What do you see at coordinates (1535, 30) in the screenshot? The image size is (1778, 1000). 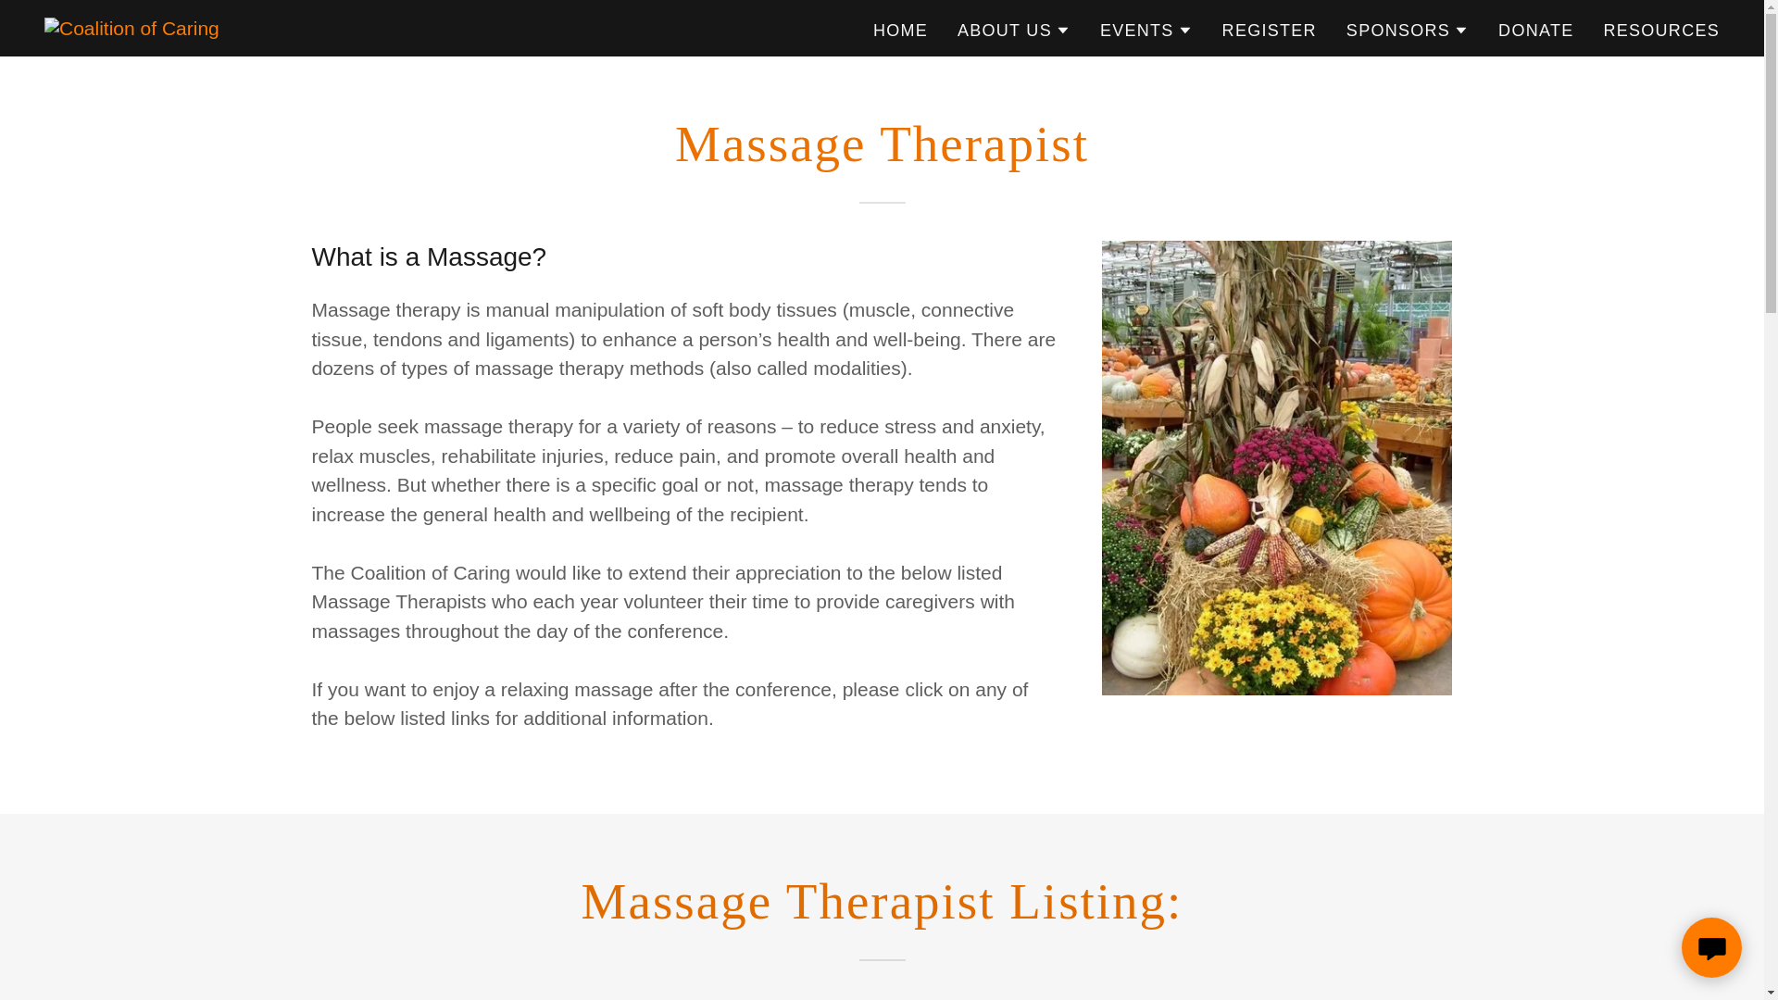 I see `DONATE` at bounding box center [1535, 30].